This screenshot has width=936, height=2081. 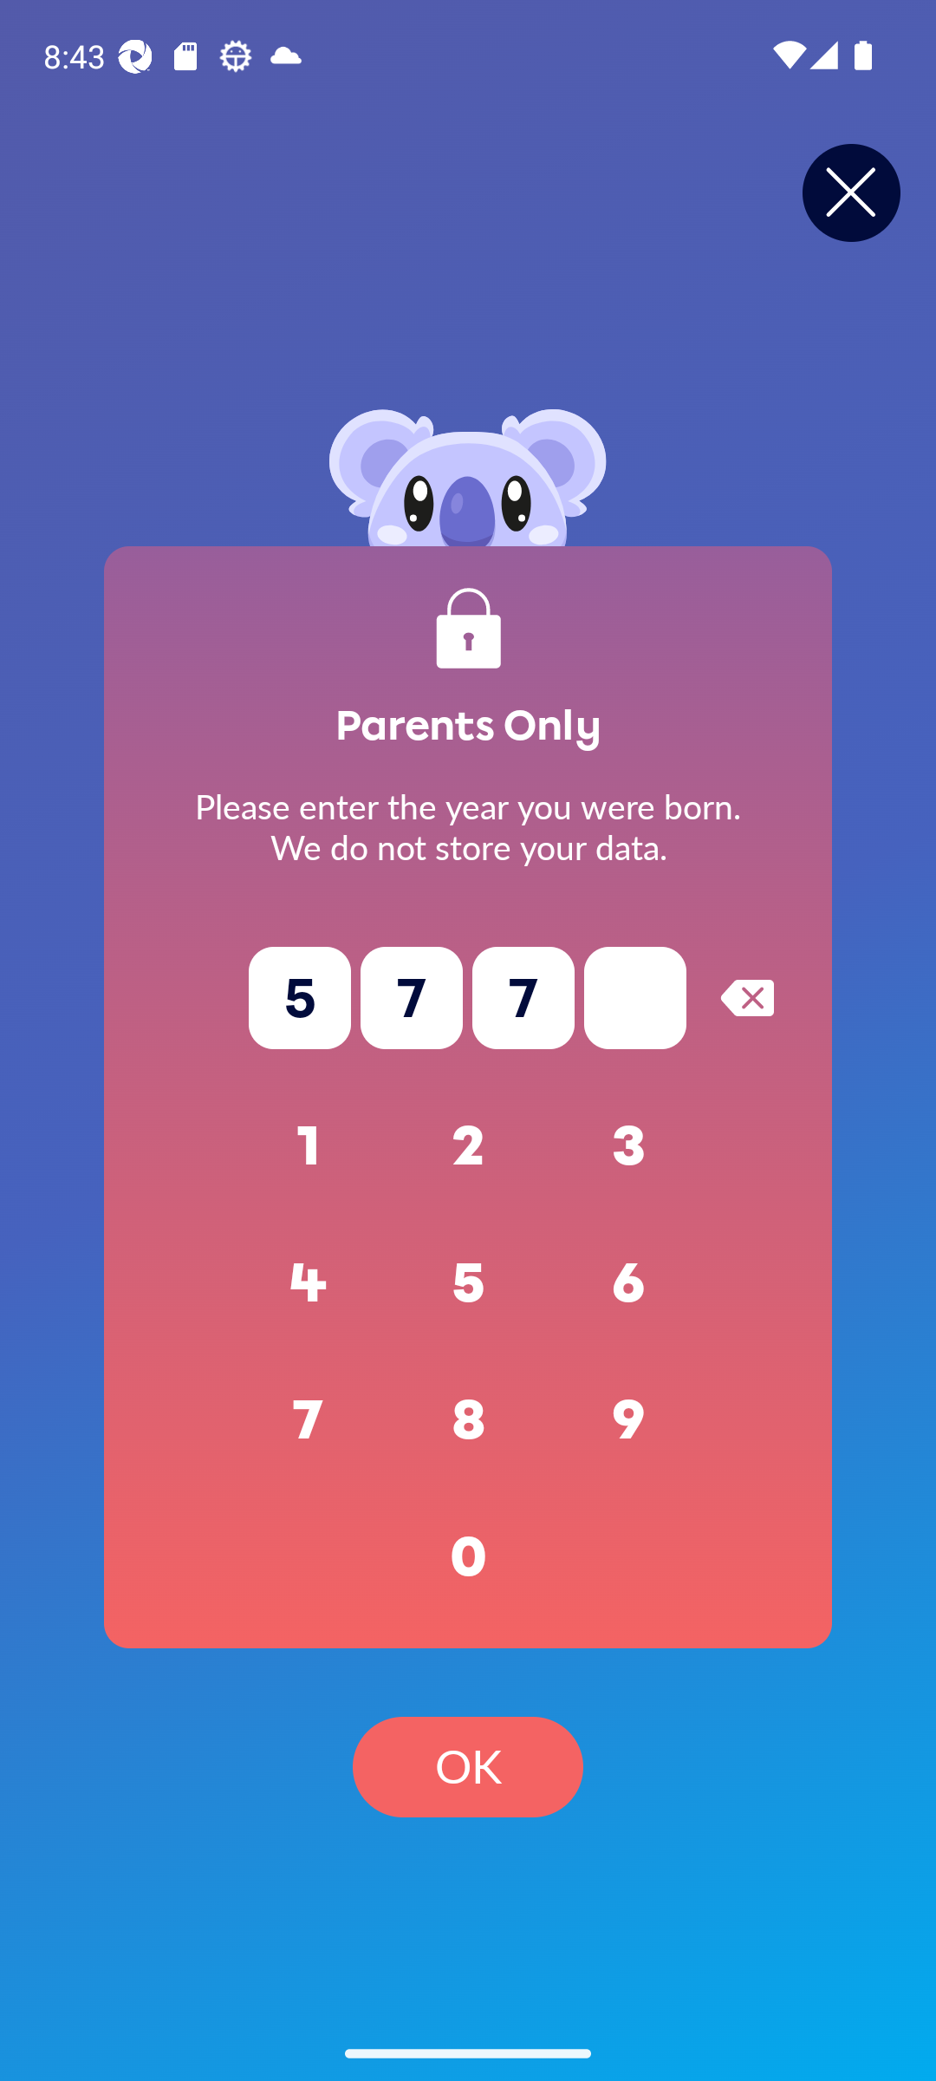 I want to click on 0, so click(x=468, y=1557).